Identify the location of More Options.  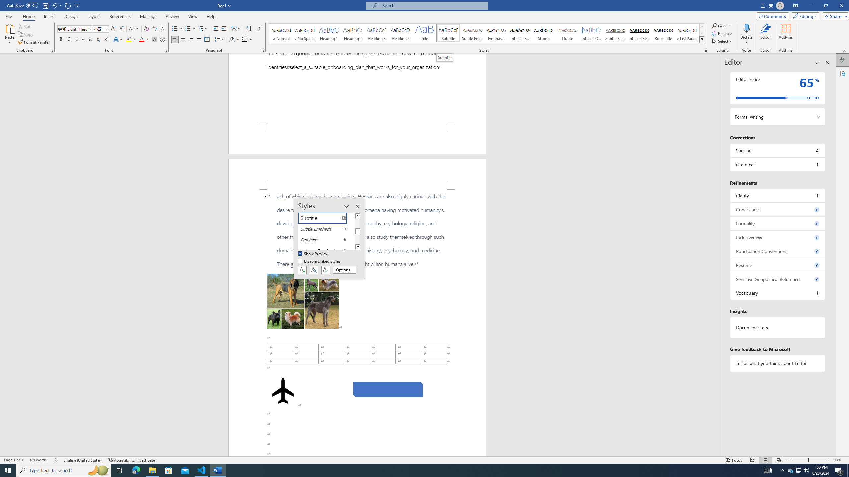
(747, 40).